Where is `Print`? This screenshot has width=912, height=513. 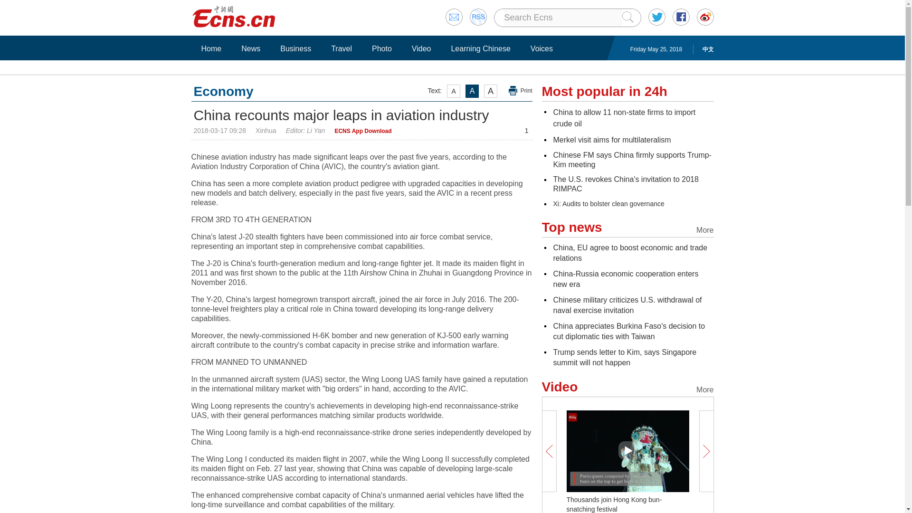 Print is located at coordinates (521, 91).